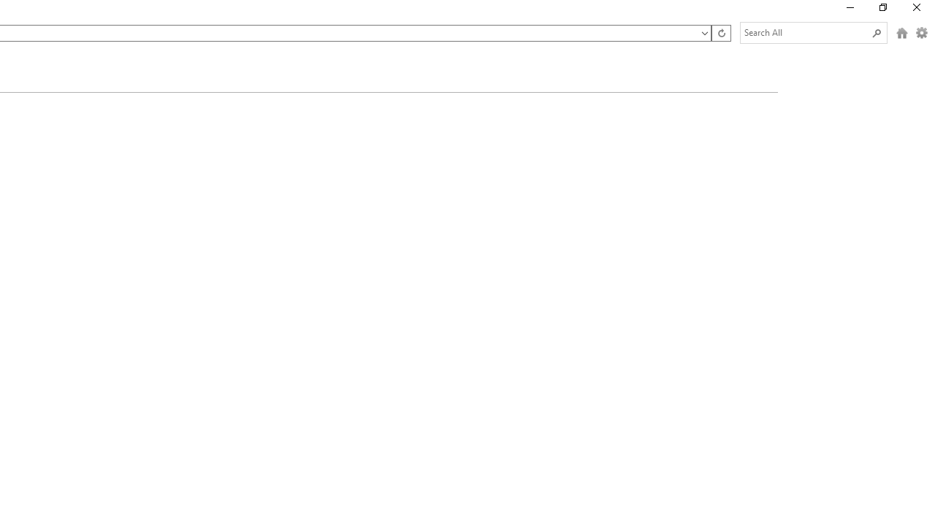 This screenshot has height=526, width=935. What do you see at coordinates (882, 10) in the screenshot?
I see `Restore` at bounding box center [882, 10].